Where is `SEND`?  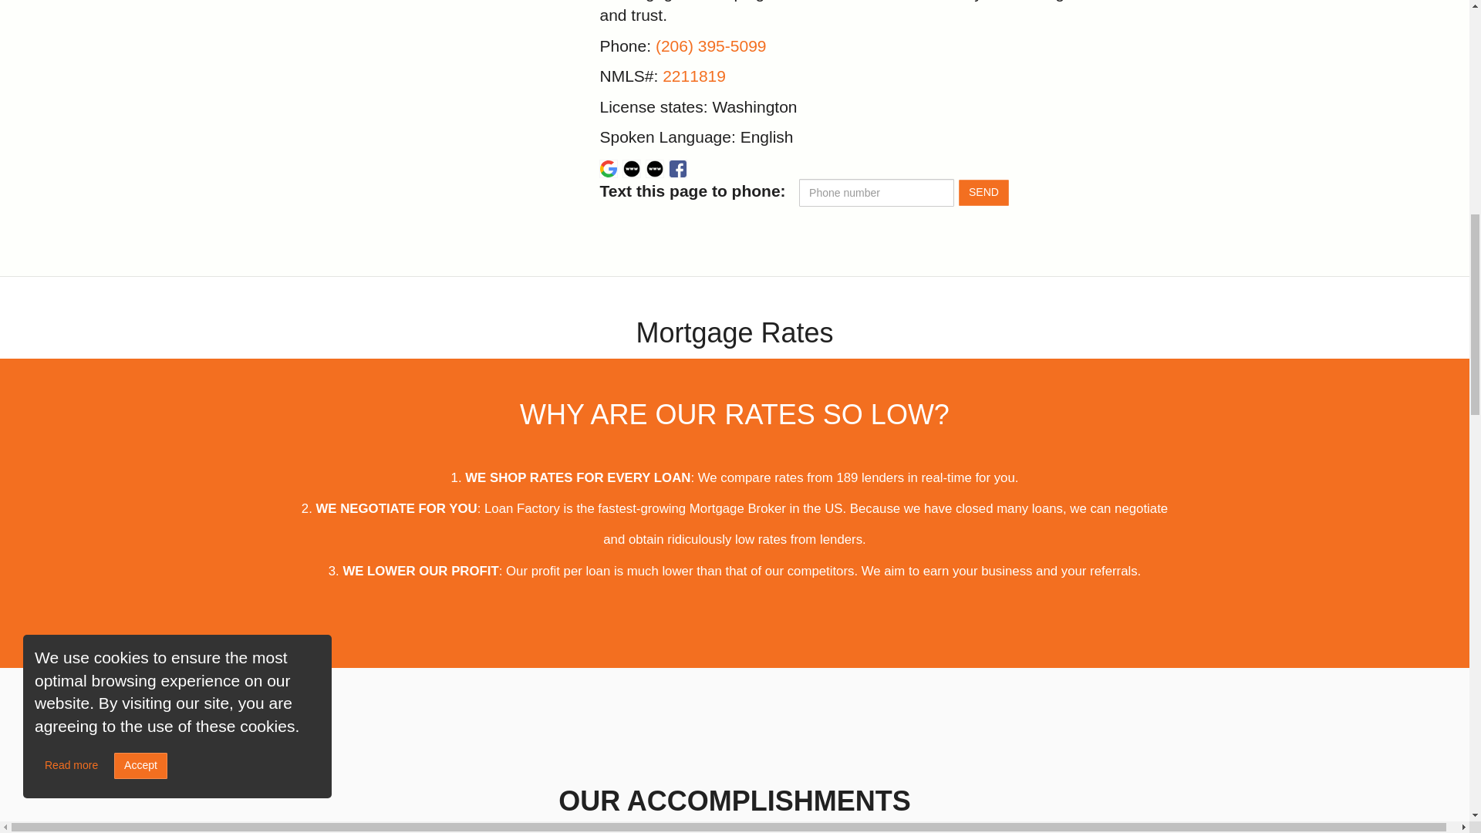 SEND is located at coordinates (983, 193).